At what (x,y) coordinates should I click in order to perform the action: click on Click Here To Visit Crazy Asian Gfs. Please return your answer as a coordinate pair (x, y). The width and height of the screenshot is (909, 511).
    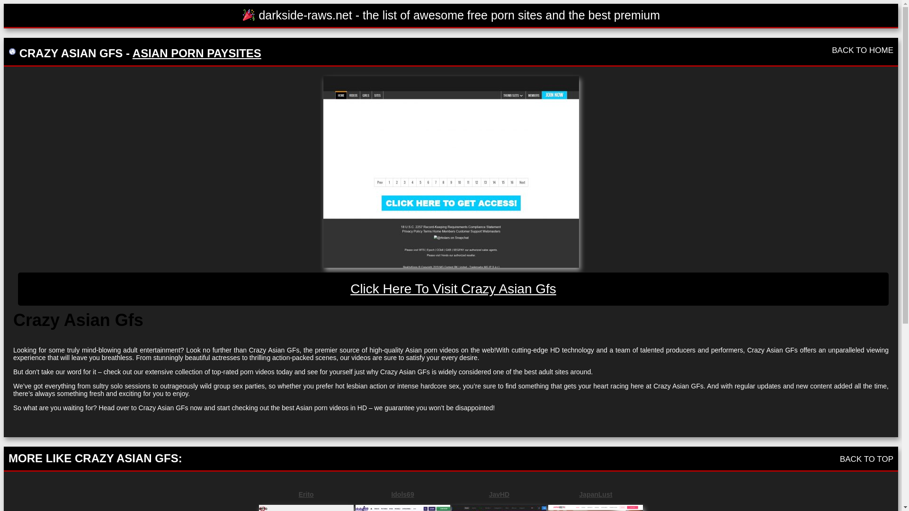
    Looking at the image, I should click on (454, 289).